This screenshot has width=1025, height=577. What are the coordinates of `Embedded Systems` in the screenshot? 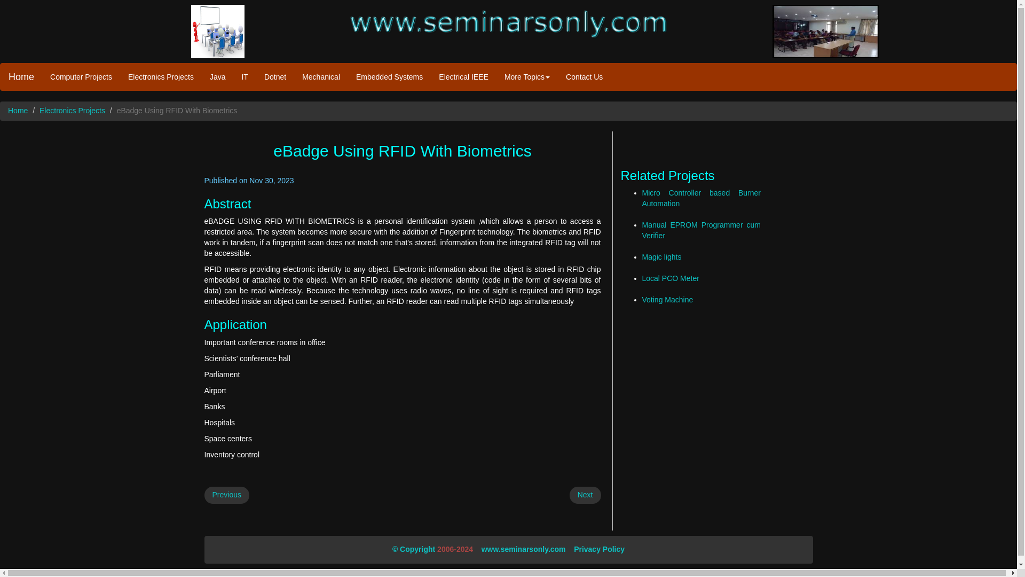 It's located at (389, 76).